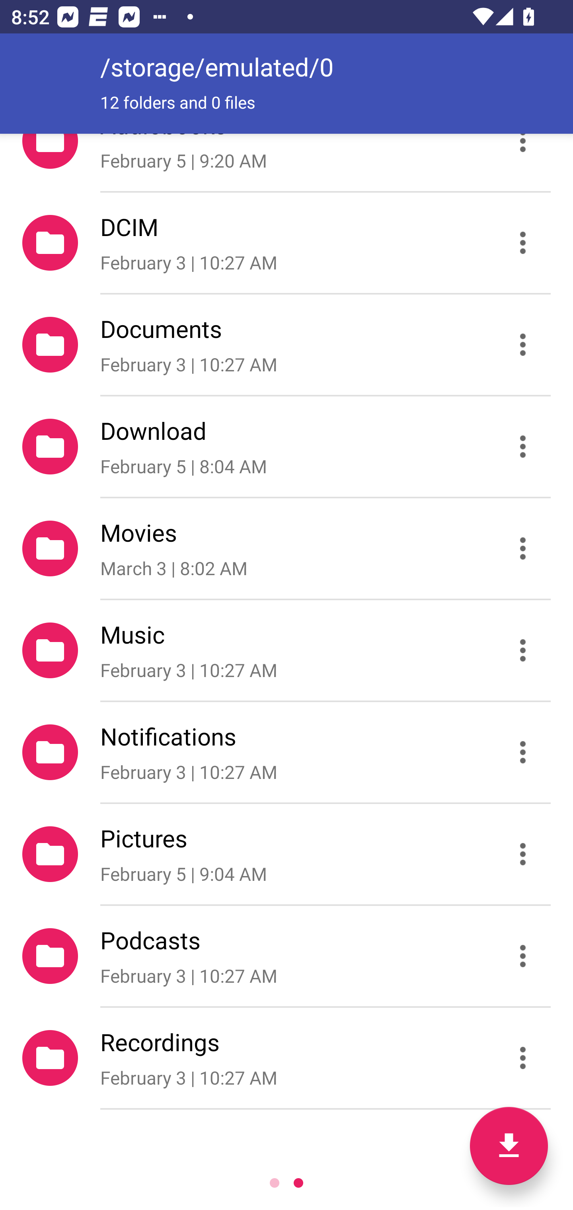 The height and width of the screenshot is (1210, 573). What do you see at coordinates (286, 548) in the screenshot?
I see `Movies March 3 | 8:02 AM` at bounding box center [286, 548].